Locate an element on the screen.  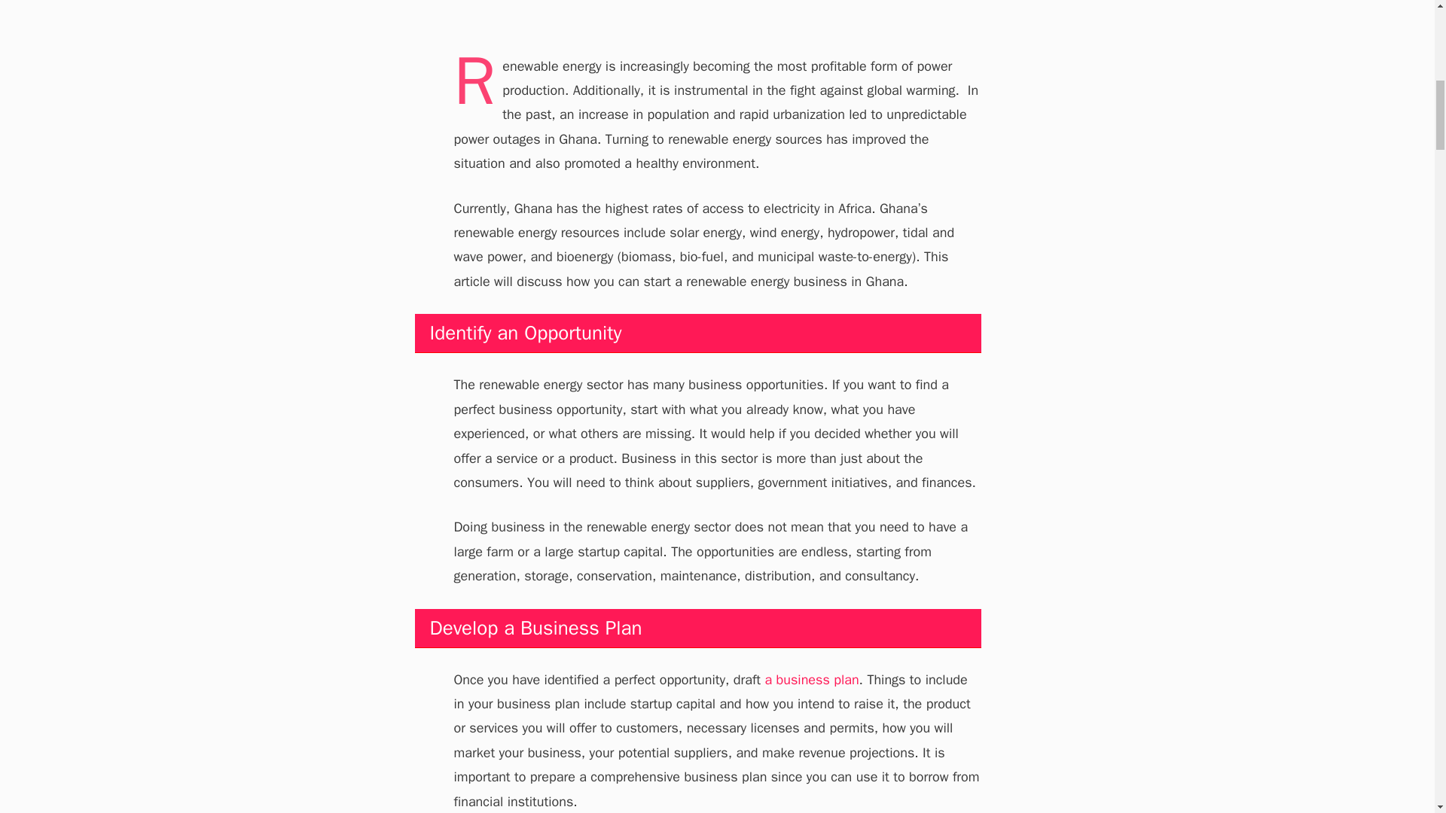
a business plan is located at coordinates (809, 679).